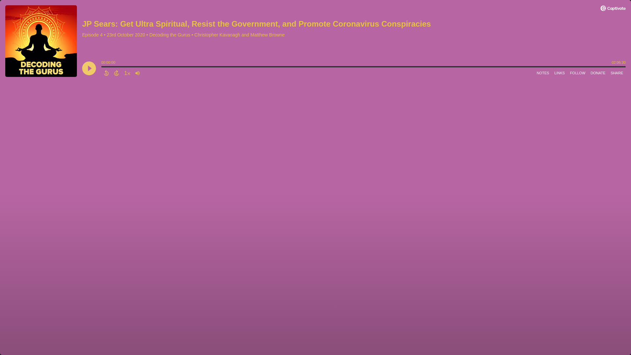  I want to click on DONATE, so click(598, 73).